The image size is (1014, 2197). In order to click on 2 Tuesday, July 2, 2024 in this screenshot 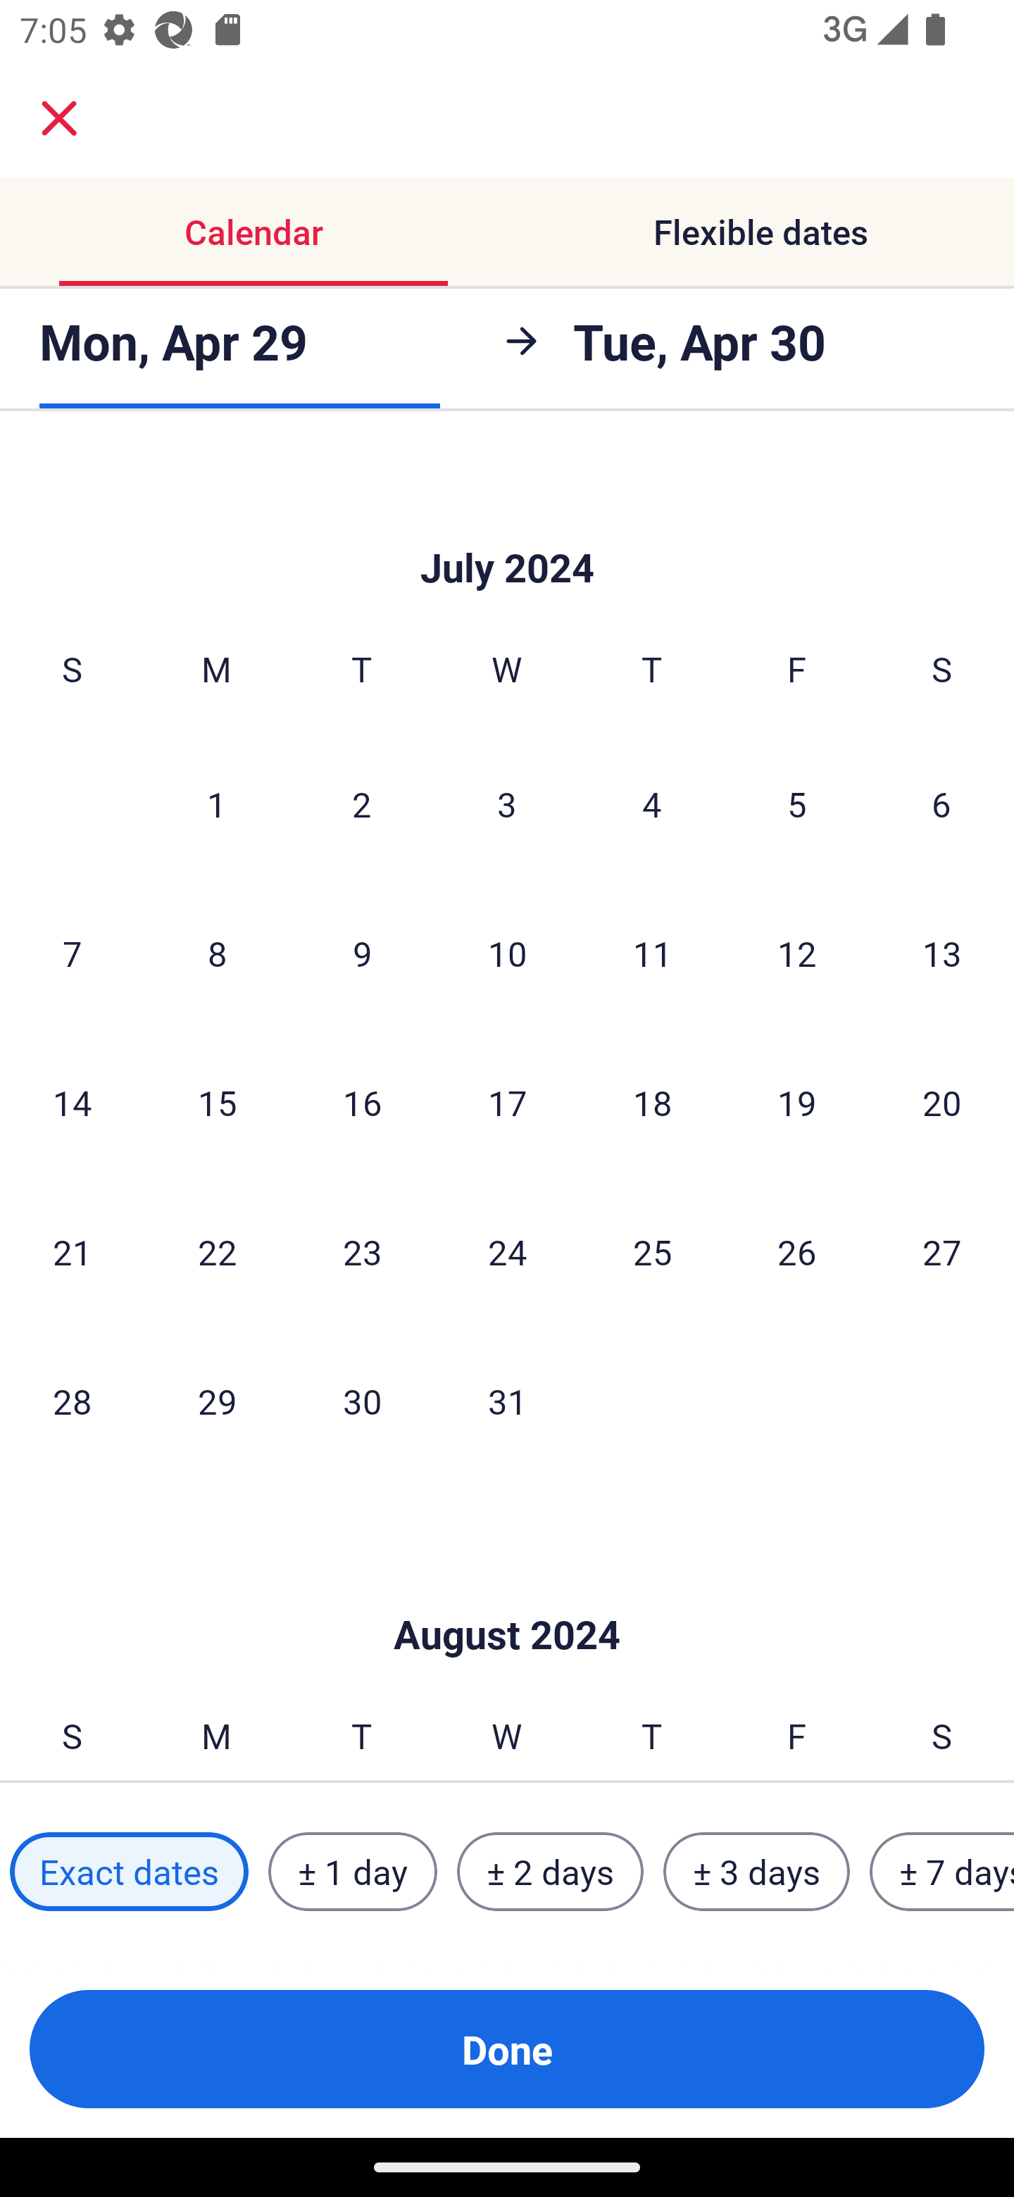, I will do `click(361, 803)`.